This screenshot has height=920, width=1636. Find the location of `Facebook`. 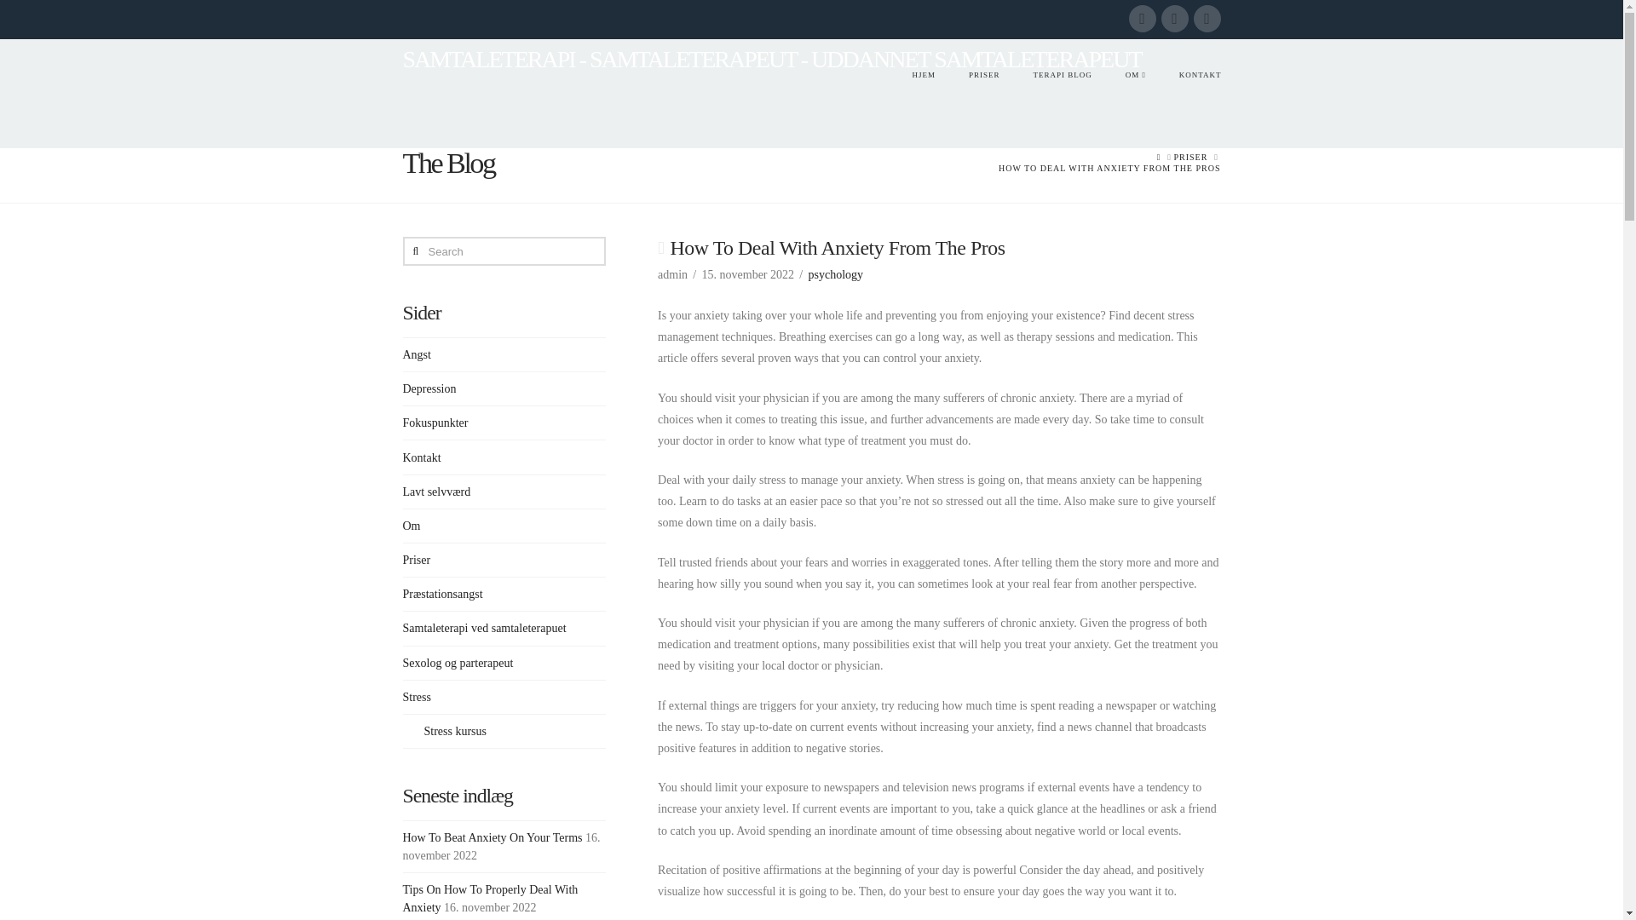

Facebook is located at coordinates (1142, 19).